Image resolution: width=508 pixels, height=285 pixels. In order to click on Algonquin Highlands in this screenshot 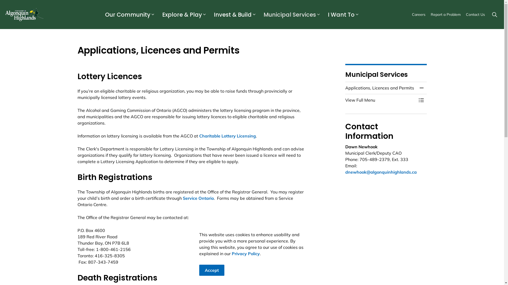, I will do `click(24, 15)`.